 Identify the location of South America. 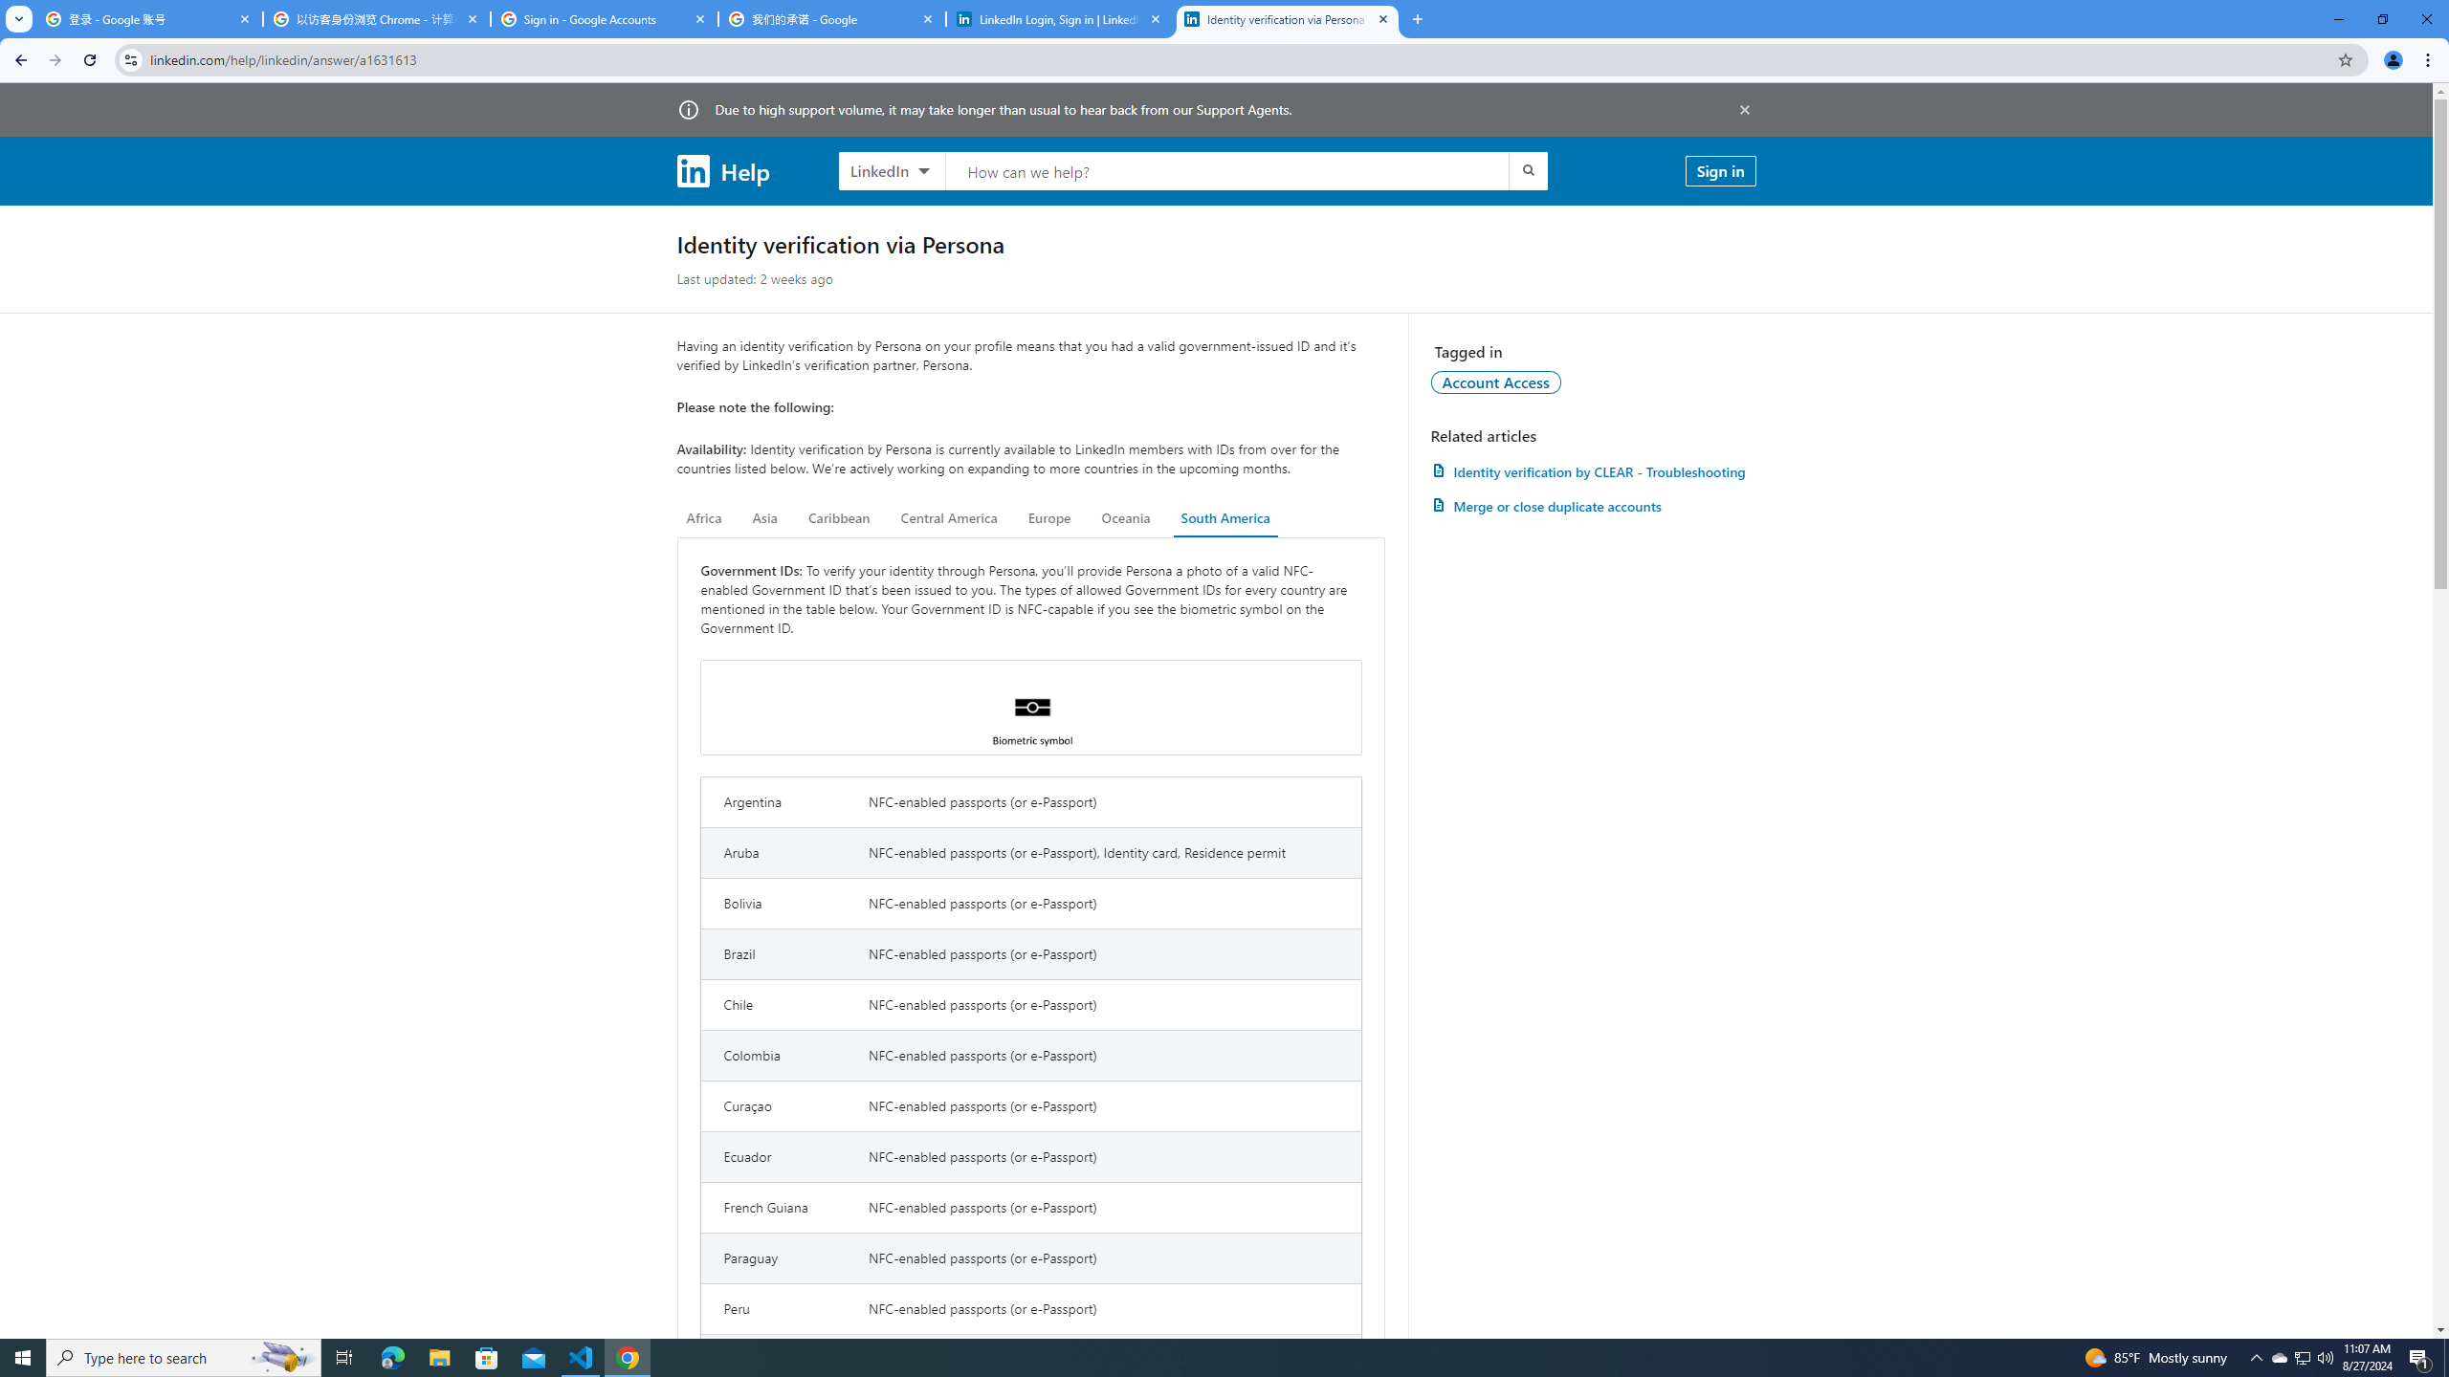
(1225, 518).